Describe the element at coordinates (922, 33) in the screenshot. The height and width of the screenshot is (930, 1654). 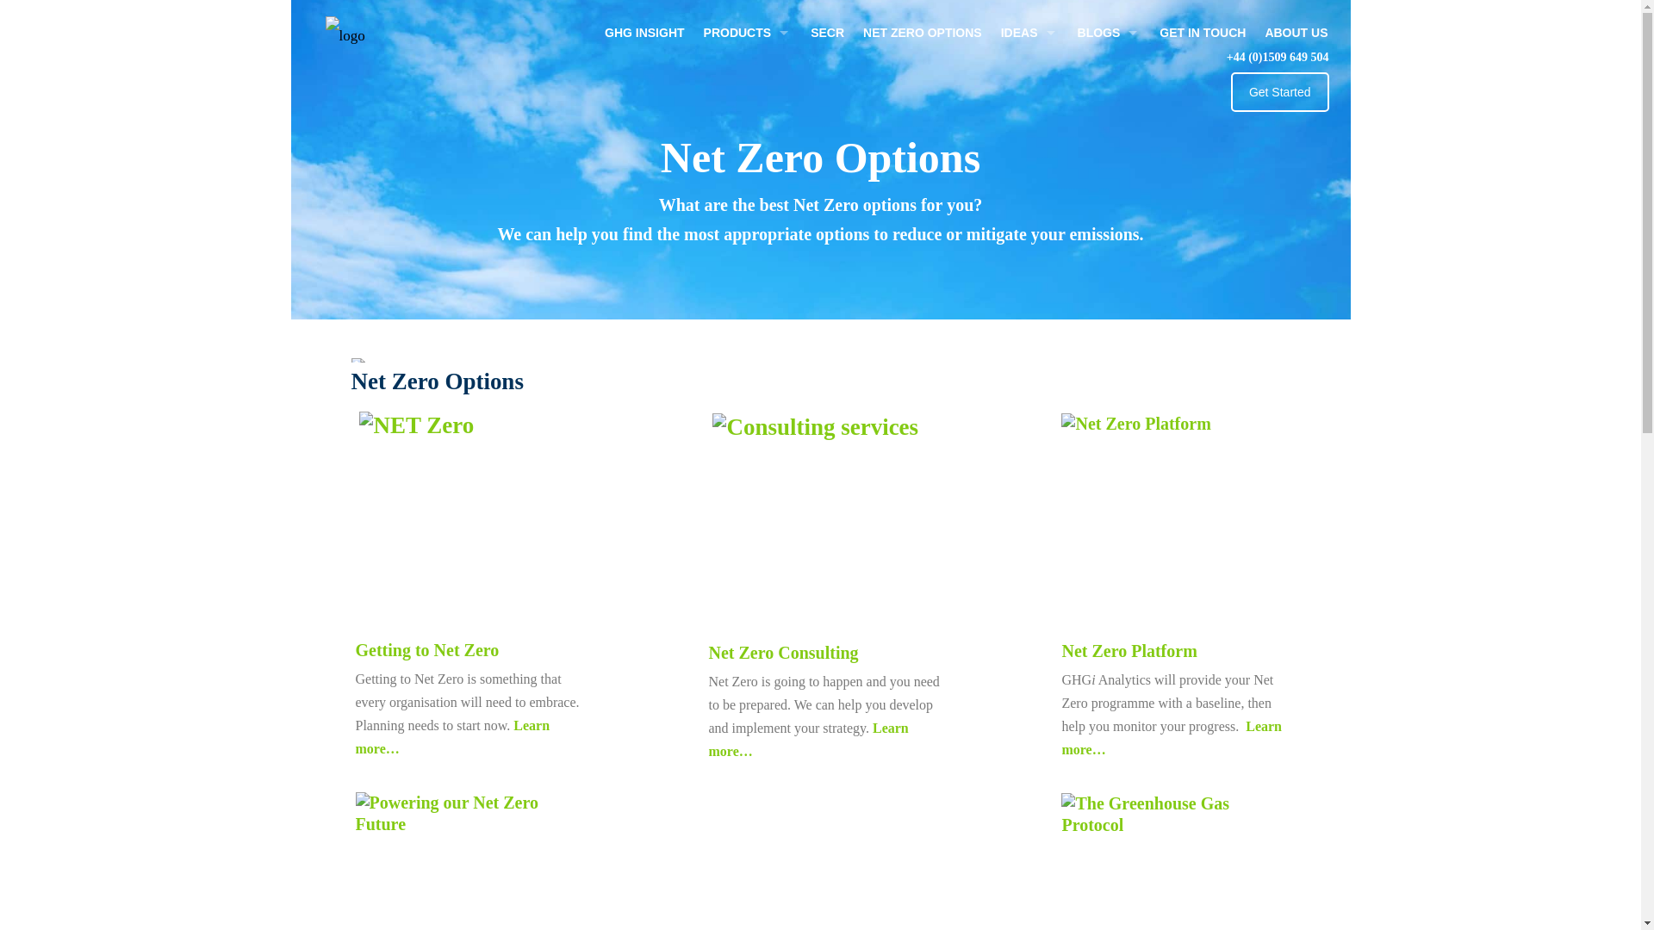
I see `NET ZERO OPTIONS` at that location.